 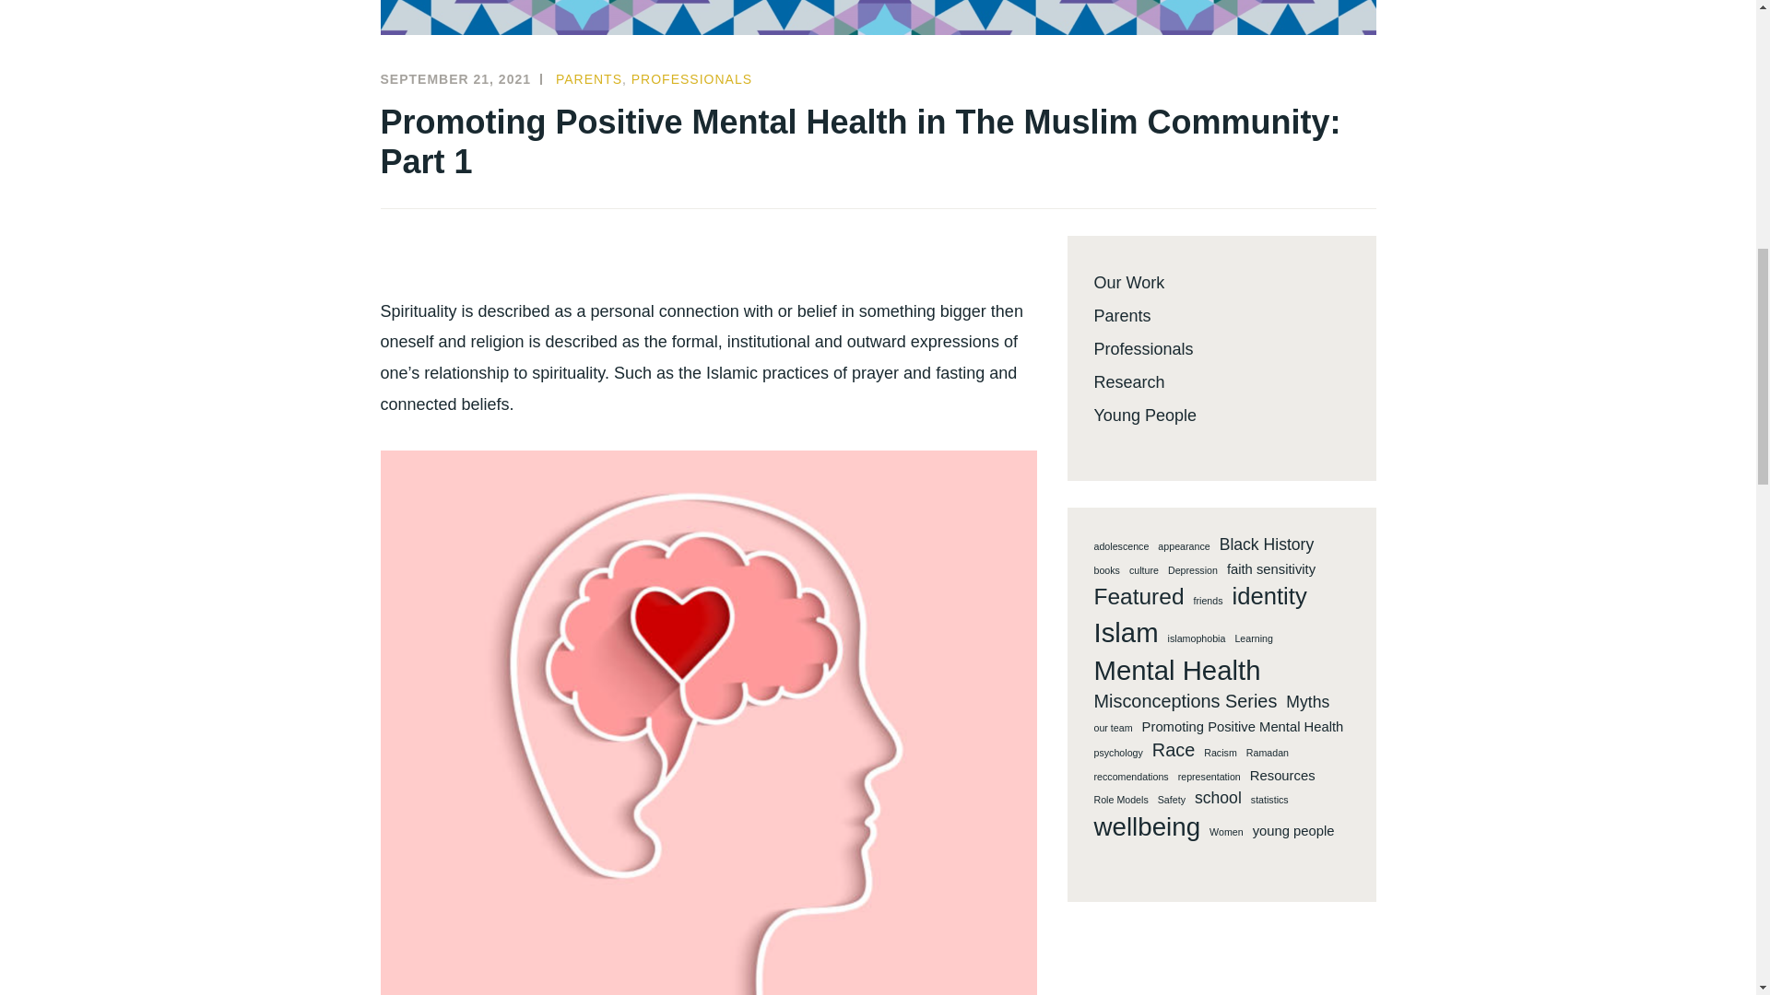 I want to click on Black History, so click(x=1267, y=544).